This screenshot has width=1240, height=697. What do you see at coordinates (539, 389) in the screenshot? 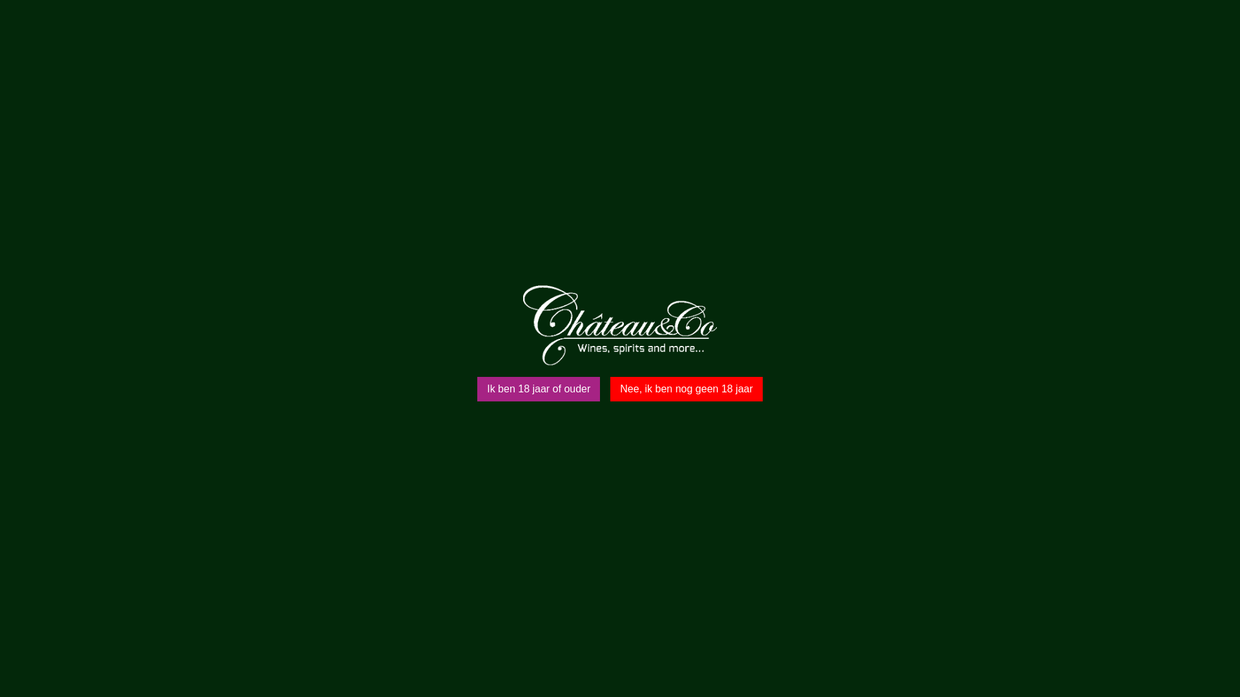
I see `Ik ben 18 jaar of ouder` at bounding box center [539, 389].